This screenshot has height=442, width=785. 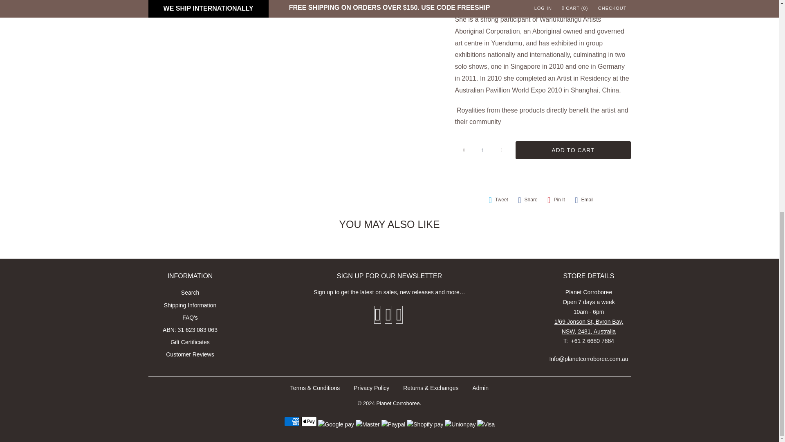 I want to click on Share this on Facebook, so click(x=527, y=200).